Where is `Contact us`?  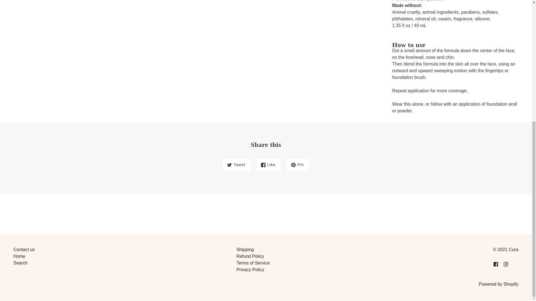 Contact us is located at coordinates (24, 249).